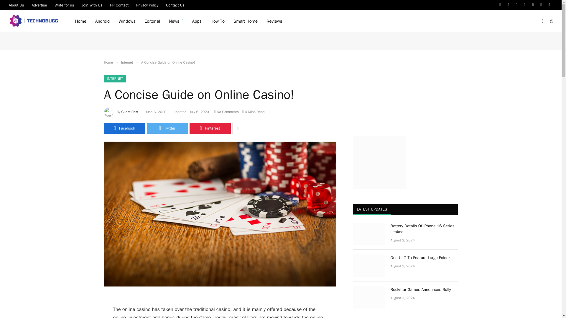  I want to click on Smart Home, so click(245, 21).